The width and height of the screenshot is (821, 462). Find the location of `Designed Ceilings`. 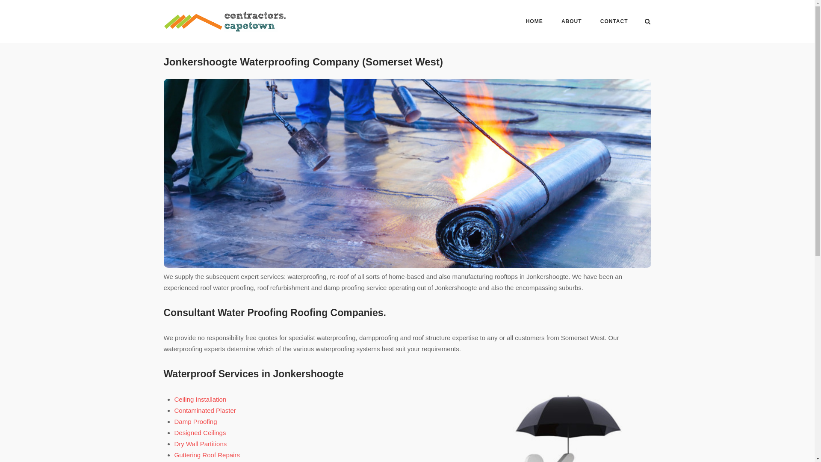

Designed Ceilings is located at coordinates (200, 432).